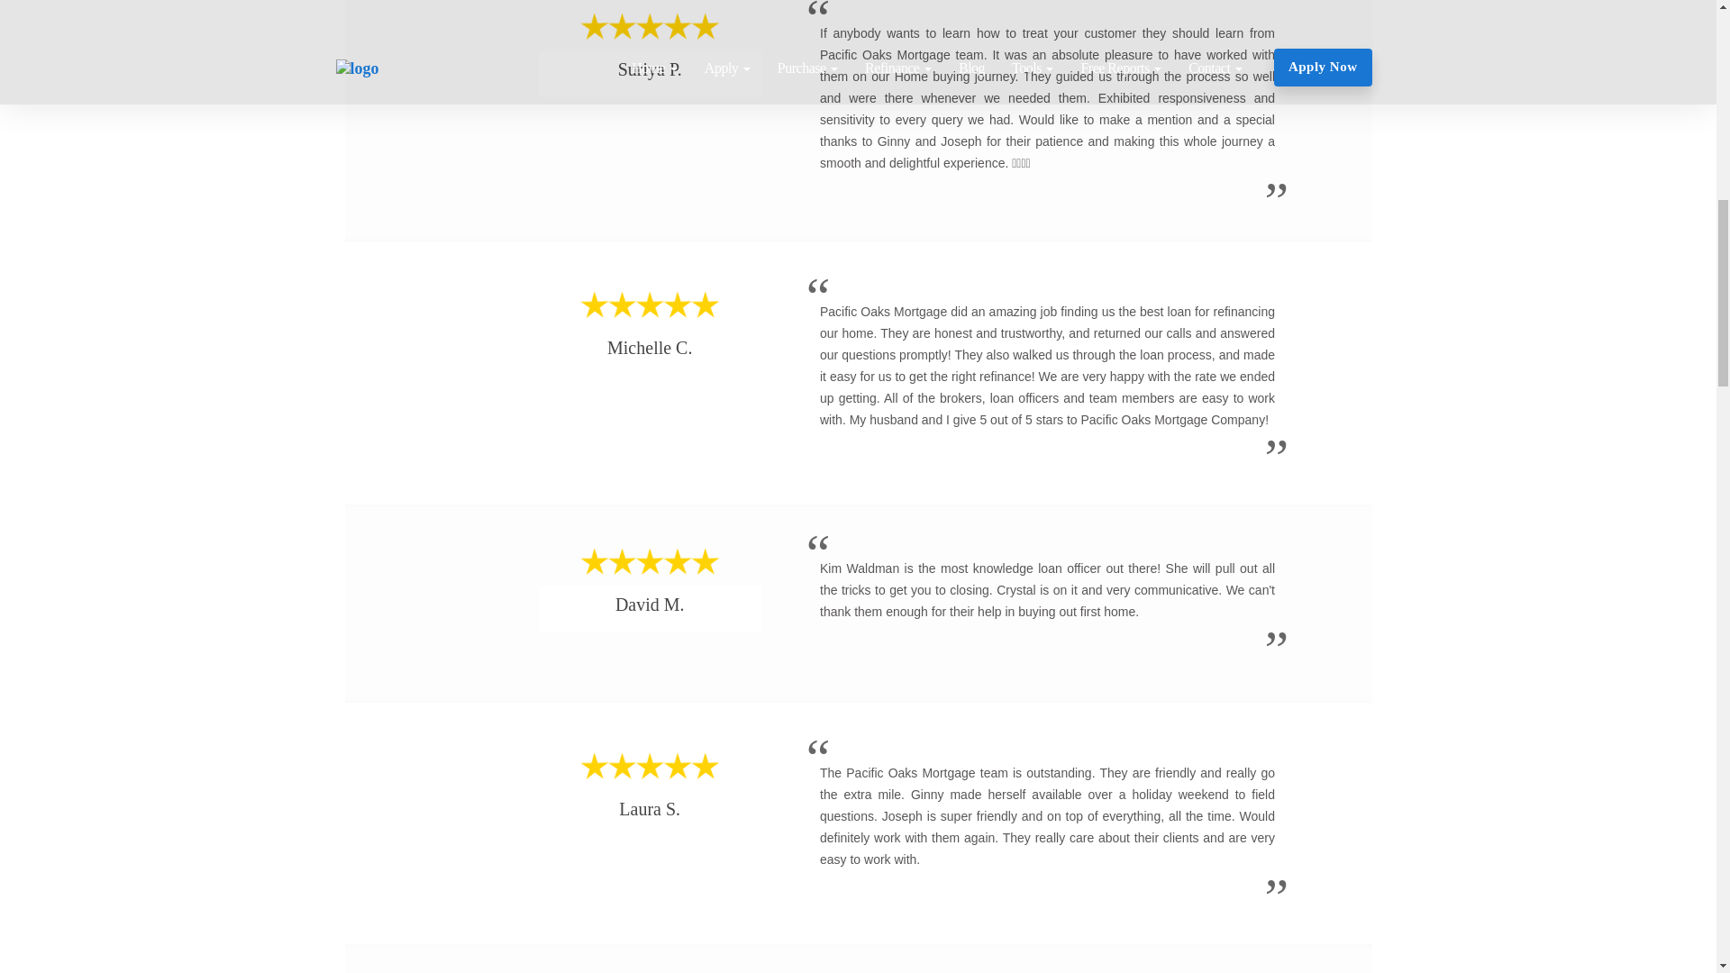 The height and width of the screenshot is (973, 1730). Describe the element at coordinates (649, 305) in the screenshot. I see `5 stars` at that location.